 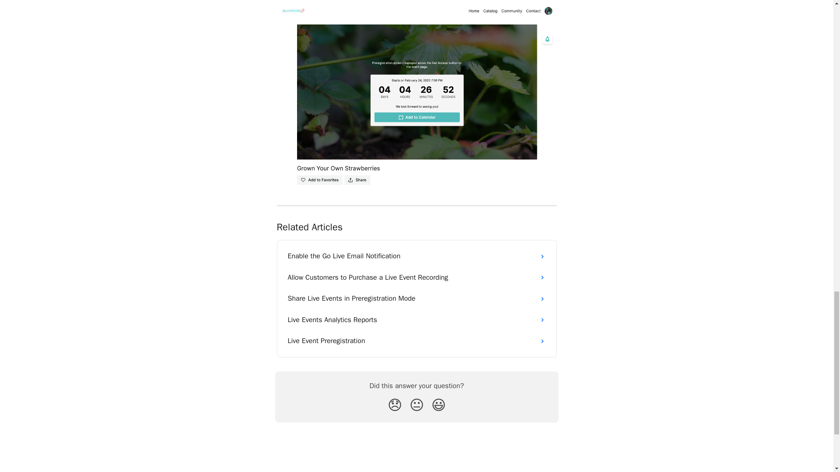 I want to click on Live Event Preregistration, so click(x=416, y=341).